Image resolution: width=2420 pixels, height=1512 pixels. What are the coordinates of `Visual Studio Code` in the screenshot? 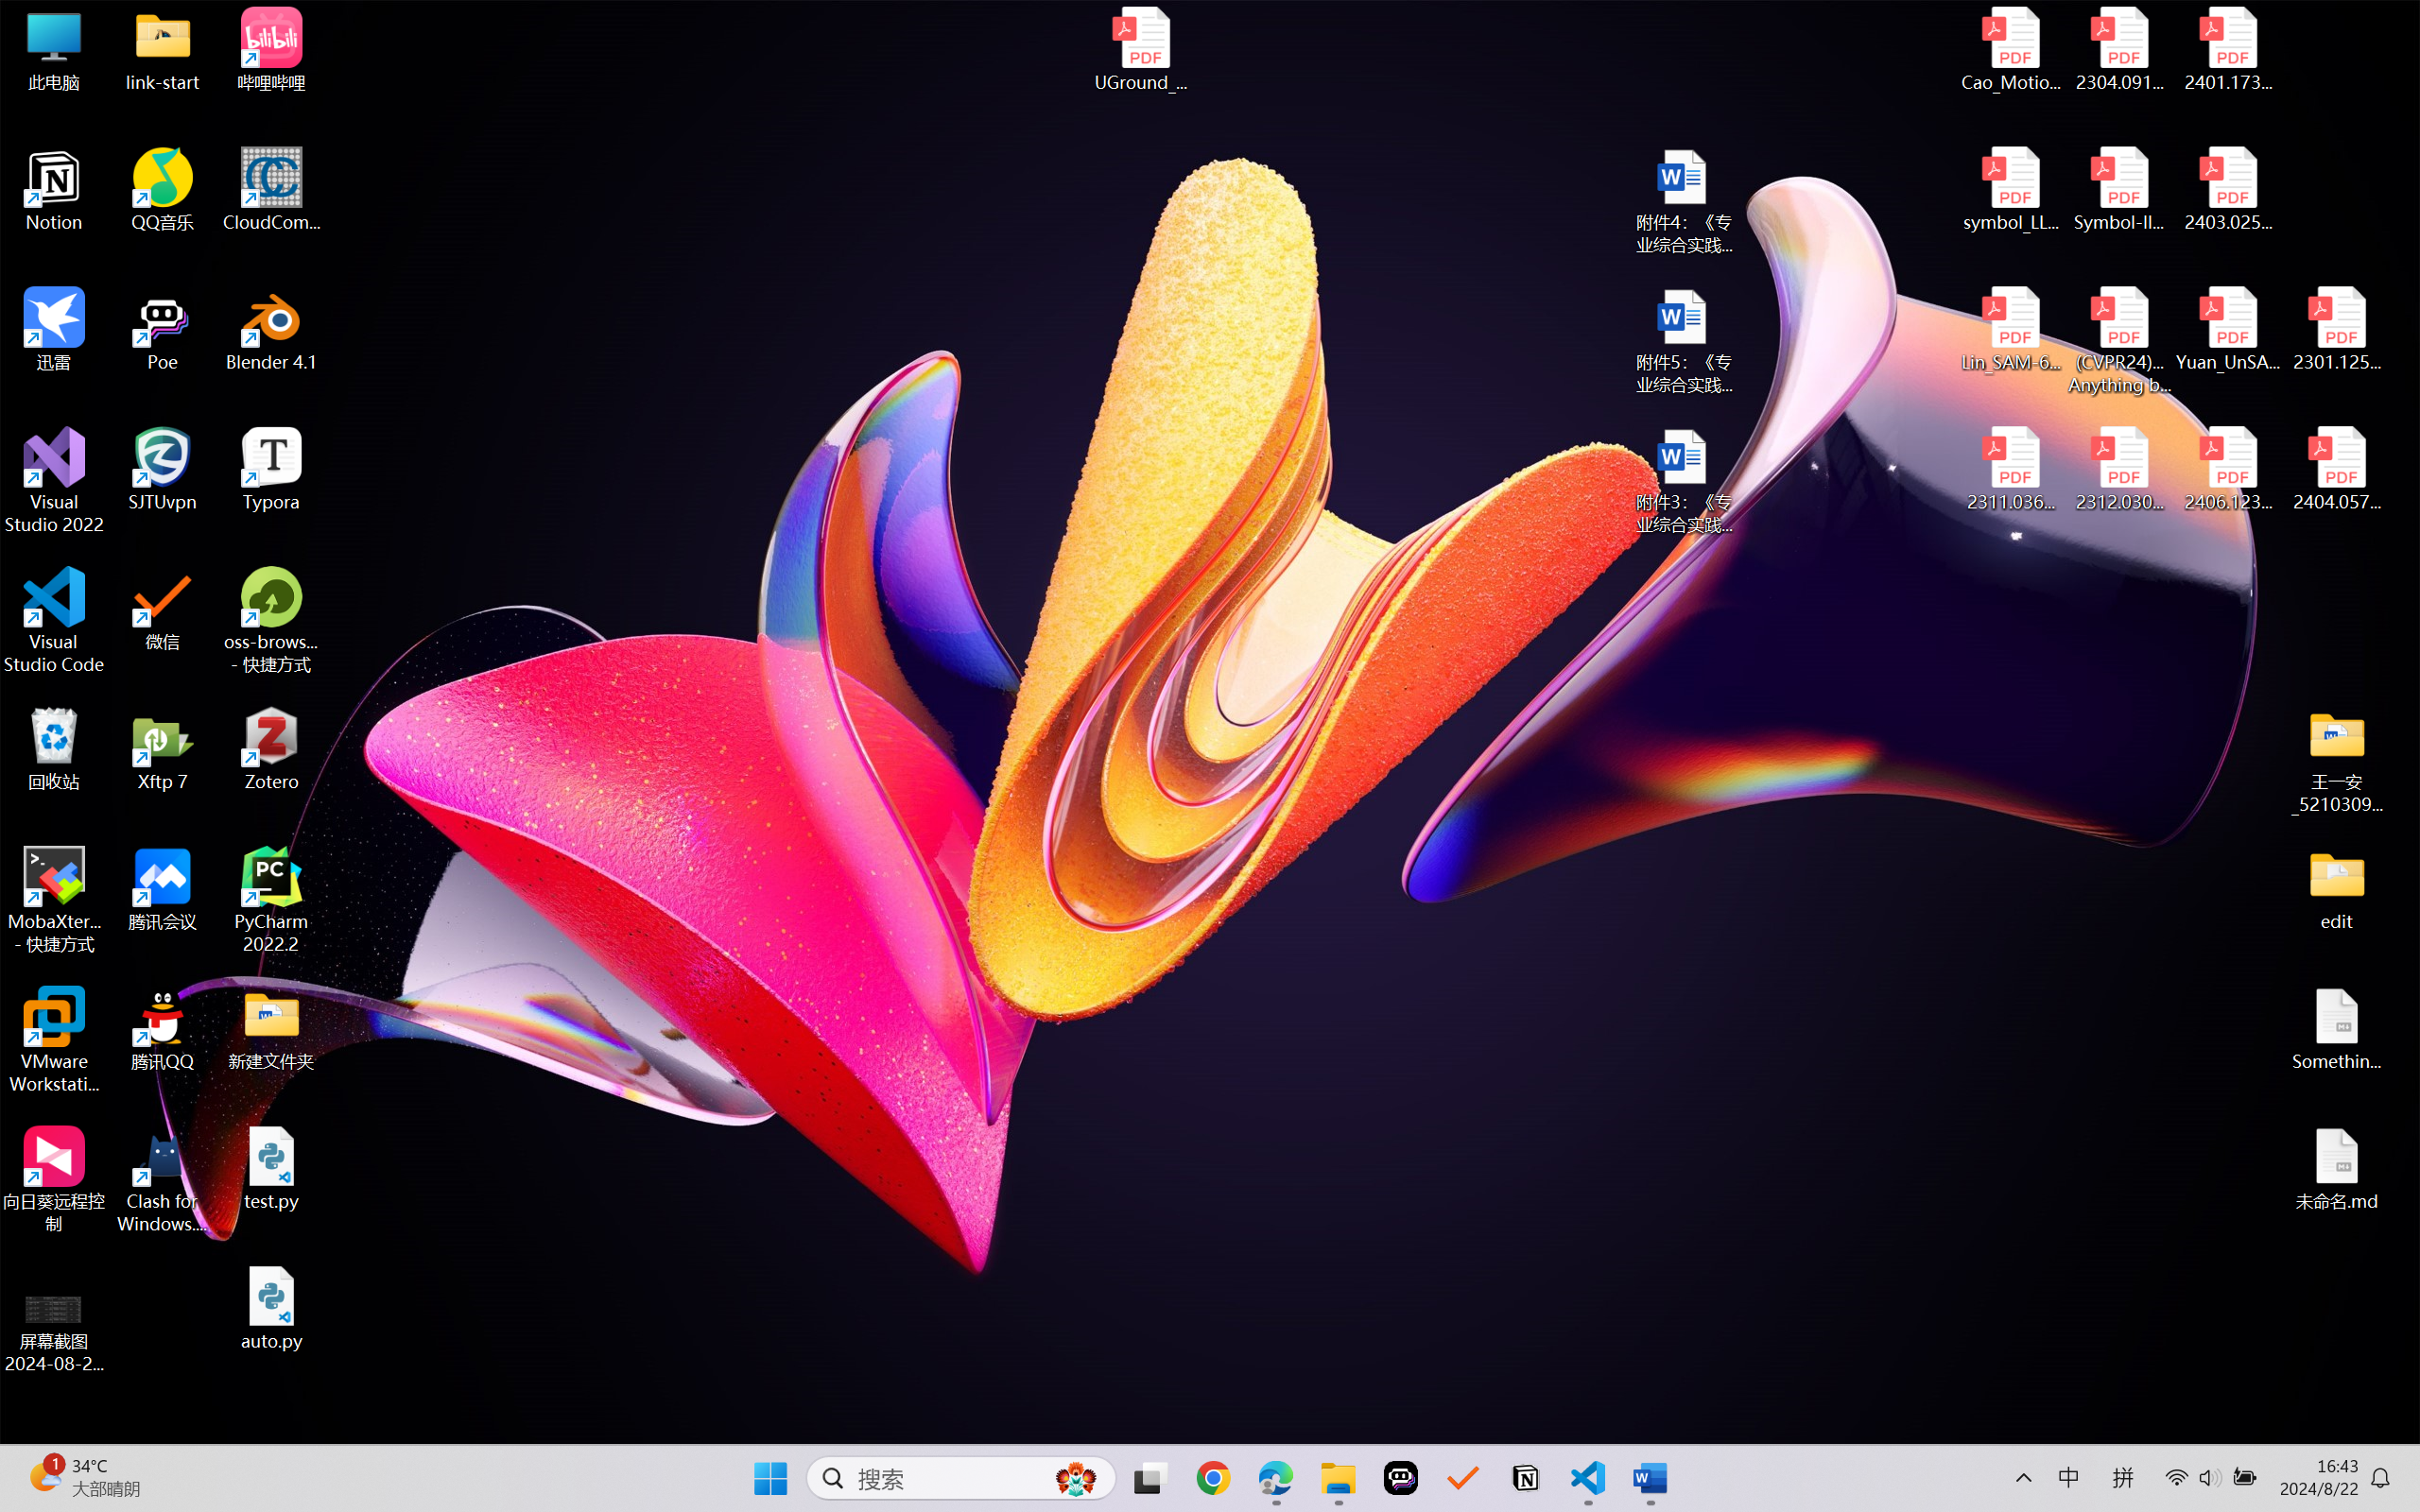 It's located at (55, 620).